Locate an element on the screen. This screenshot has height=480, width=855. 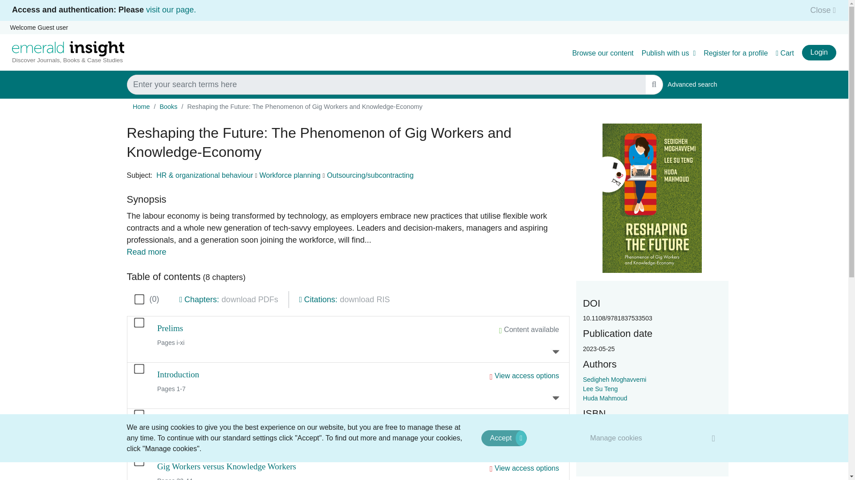
Cart is located at coordinates (785, 53).